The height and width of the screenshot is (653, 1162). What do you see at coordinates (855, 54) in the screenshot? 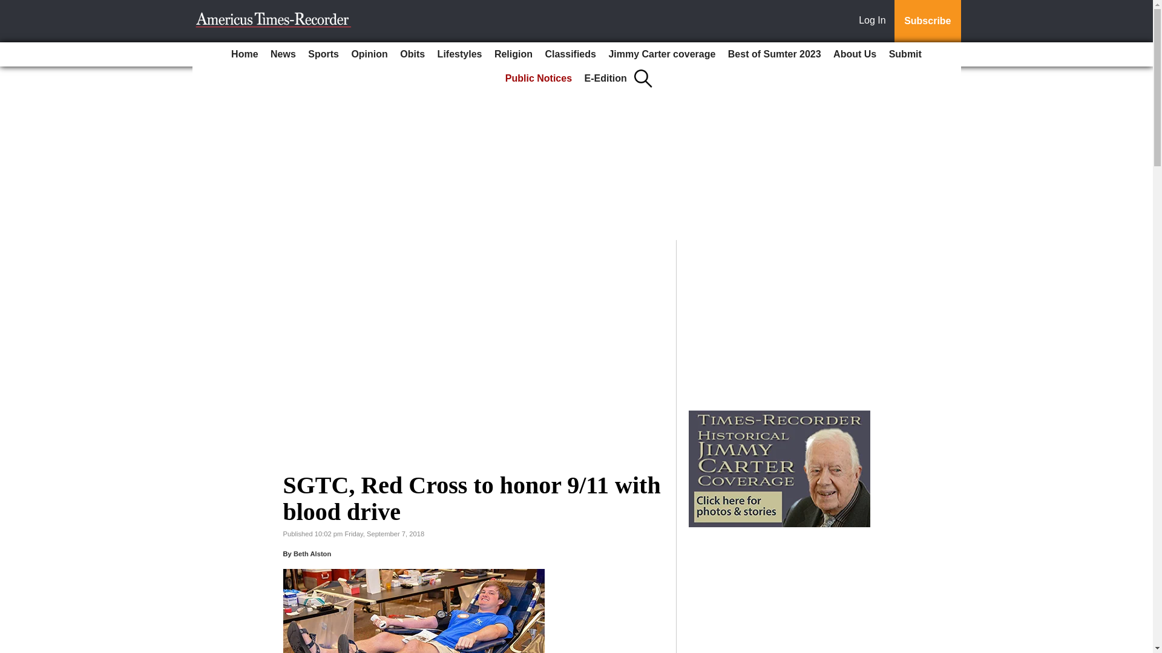
I see `About Us` at bounding box center [855, 54].